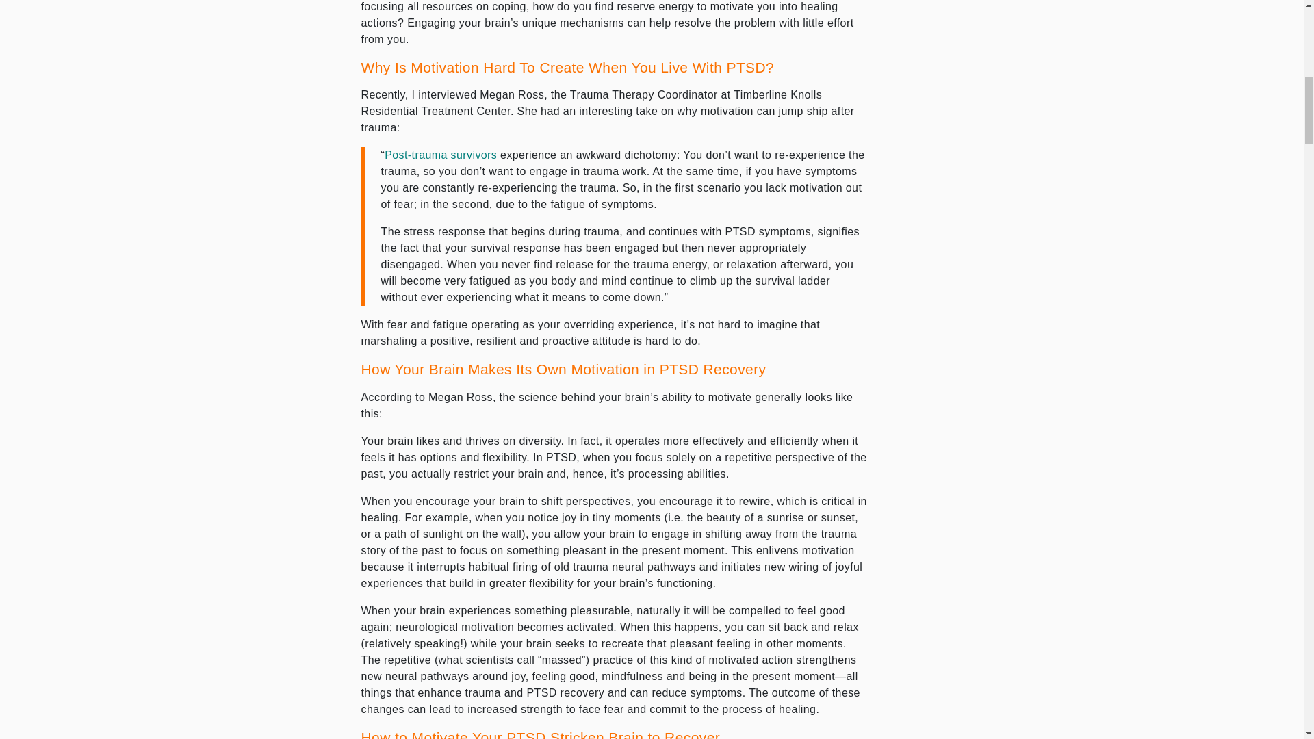  What do you see at coordinates (441, 155) in the screenshot?
I see `Disclosing PTSD: Yes, I'm A PTSD Survivor` at bounding box center [441, 155].